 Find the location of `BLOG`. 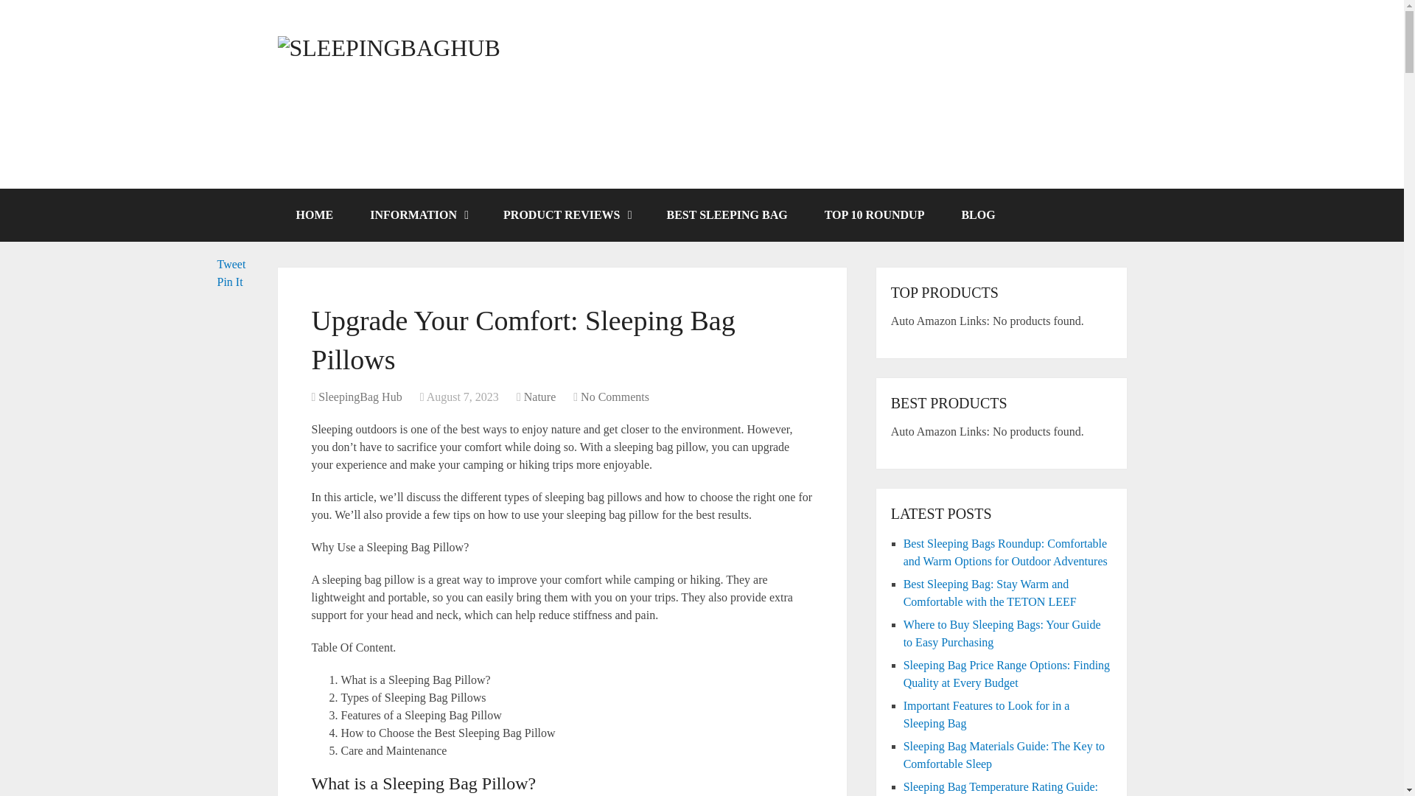

BLOG is located at coordinates (977, 215).